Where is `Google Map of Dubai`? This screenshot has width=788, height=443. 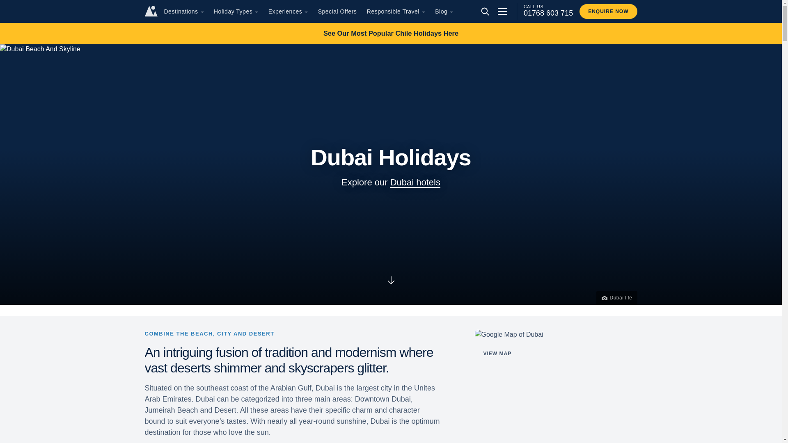
Google Map of Dubai is located at coordinates (555, 335).